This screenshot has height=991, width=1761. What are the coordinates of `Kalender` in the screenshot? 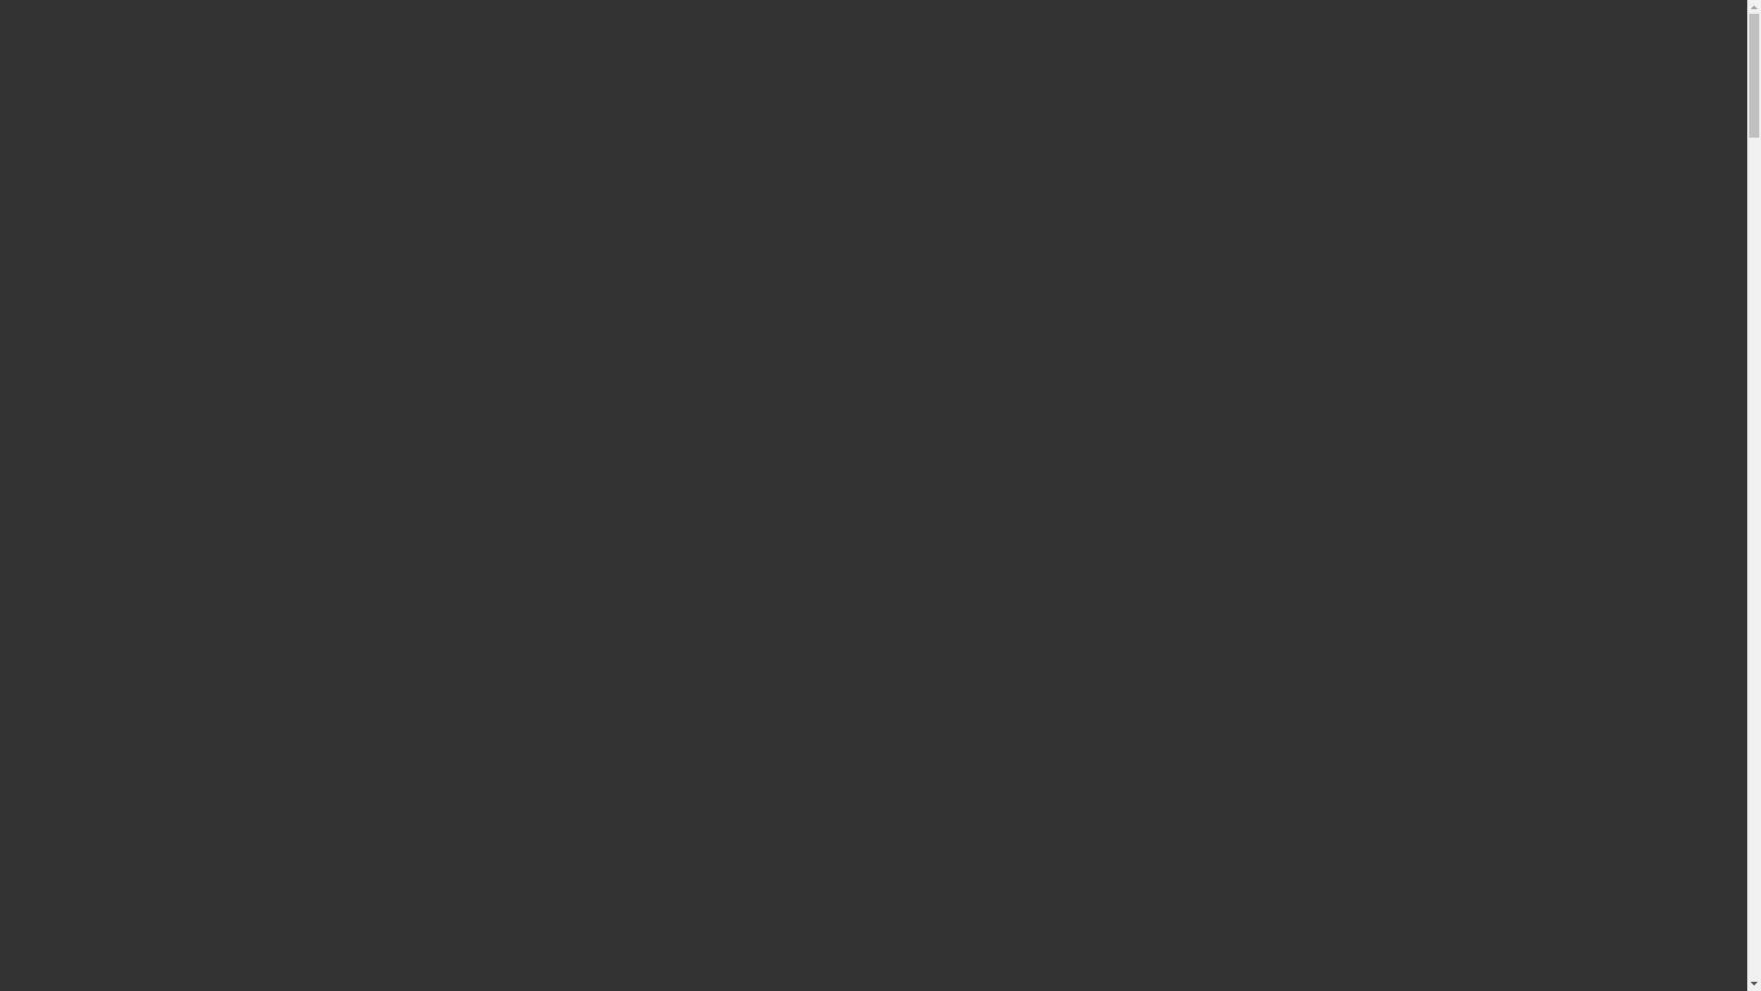 It's located at (101, 732).